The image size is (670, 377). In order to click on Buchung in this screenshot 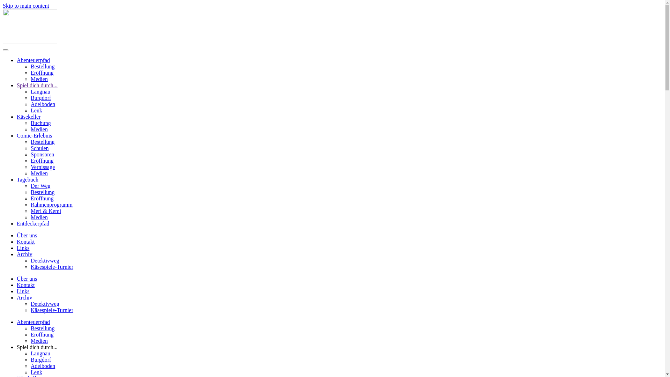, I will do `click(41, 123)`.